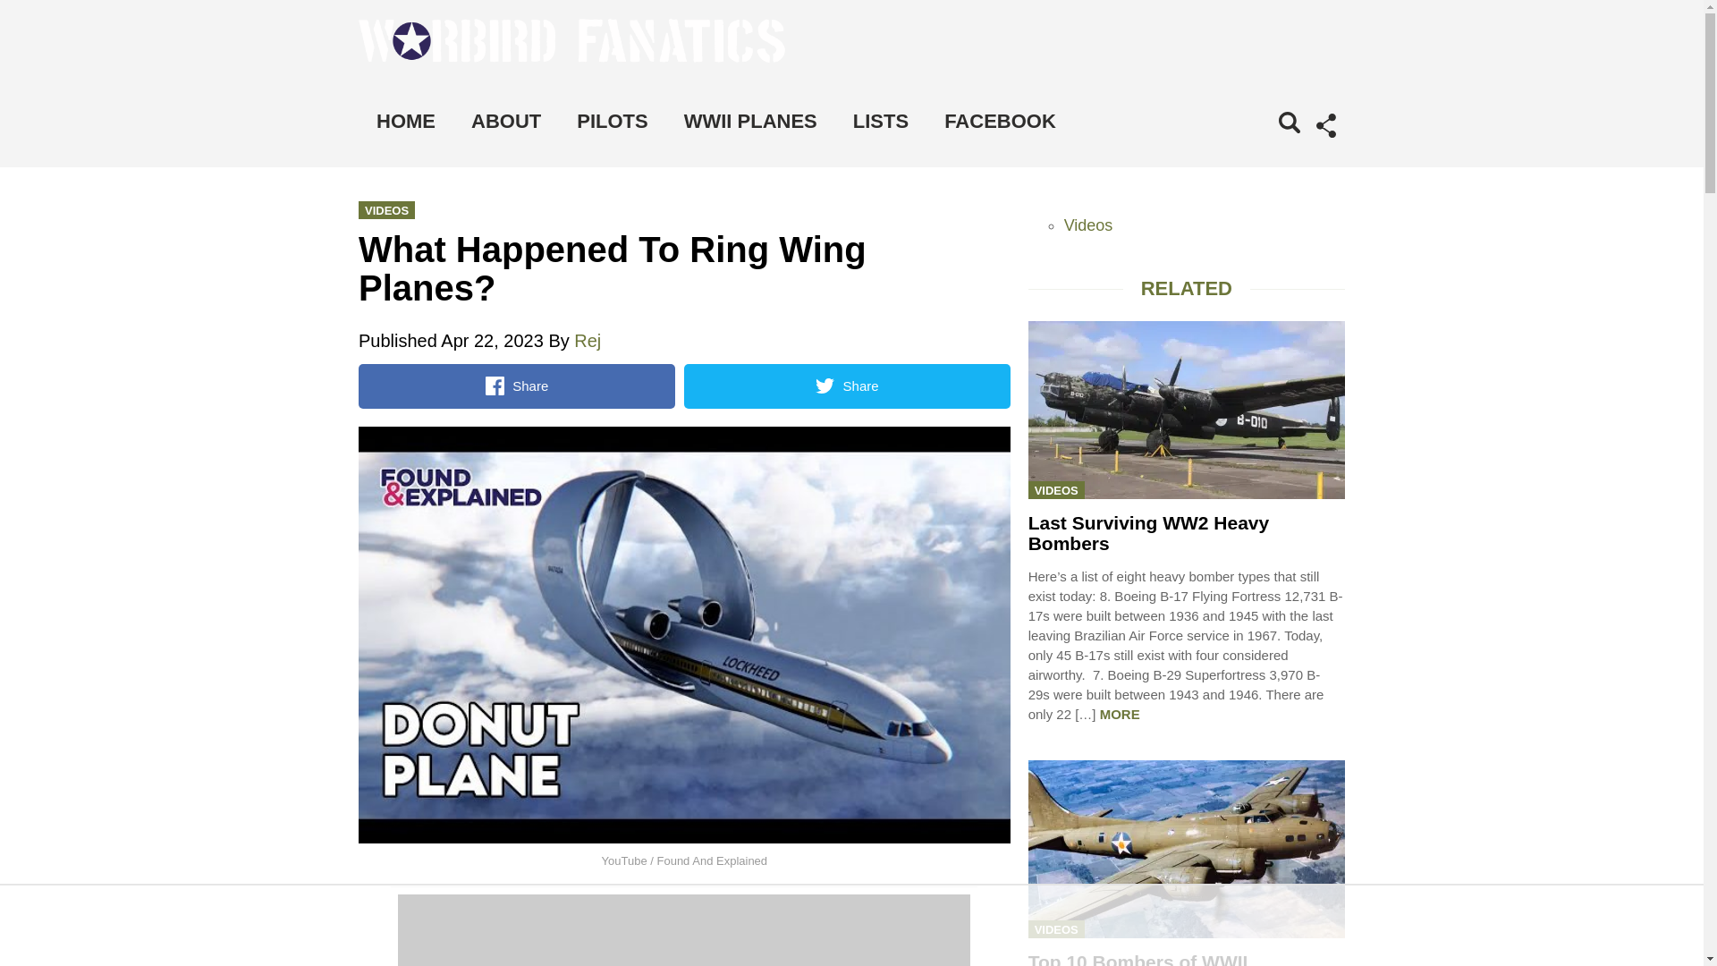 This screenshot has width=1717, height=966. I want to click on Last Surviving WW2 Heavy Bombers, so click(1149, 533).